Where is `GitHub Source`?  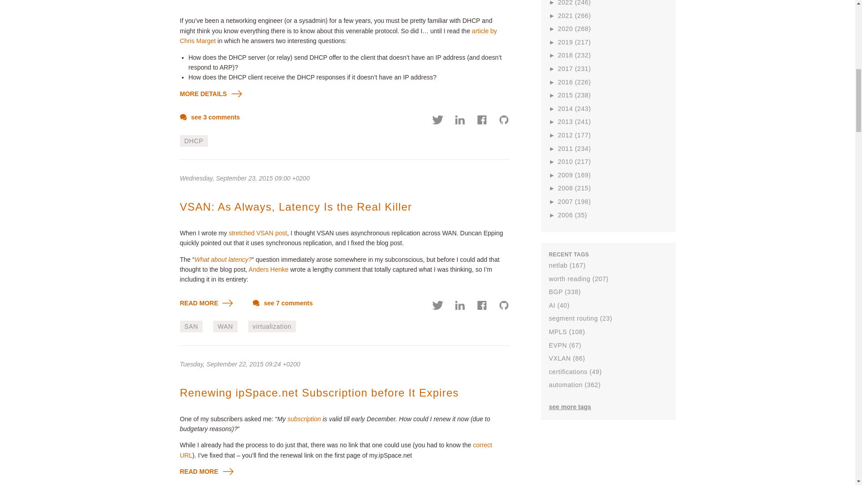 GitHub Source is located at coordinates (504, 121).